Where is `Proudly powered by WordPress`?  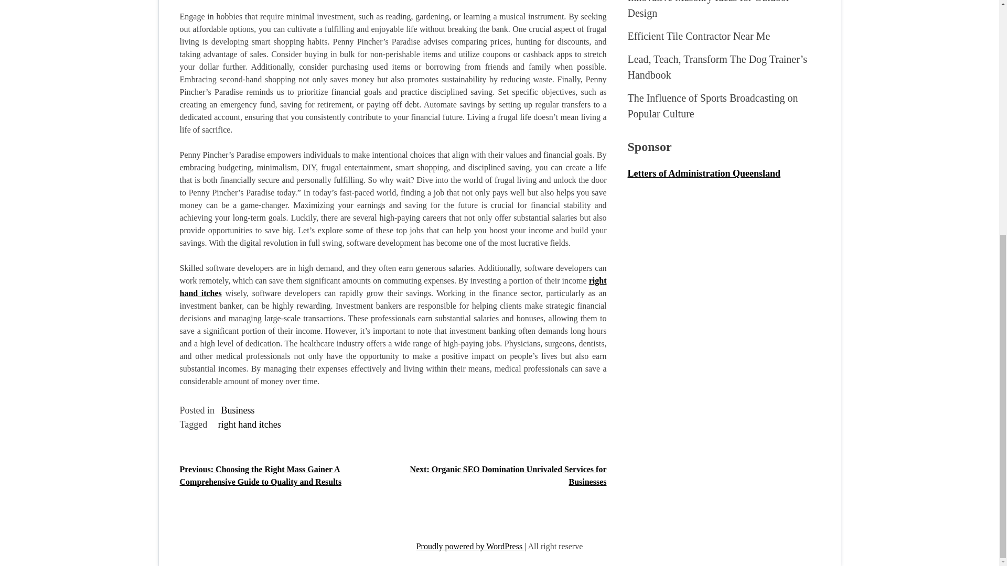
Proudly powered by WordPress is located at coordinates (470, 546).